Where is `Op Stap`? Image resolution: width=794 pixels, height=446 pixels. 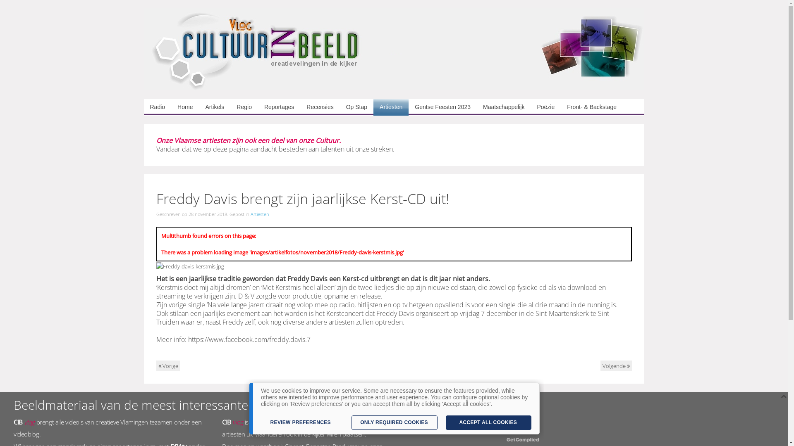 Op Stap is located at coordinates (356, 107).